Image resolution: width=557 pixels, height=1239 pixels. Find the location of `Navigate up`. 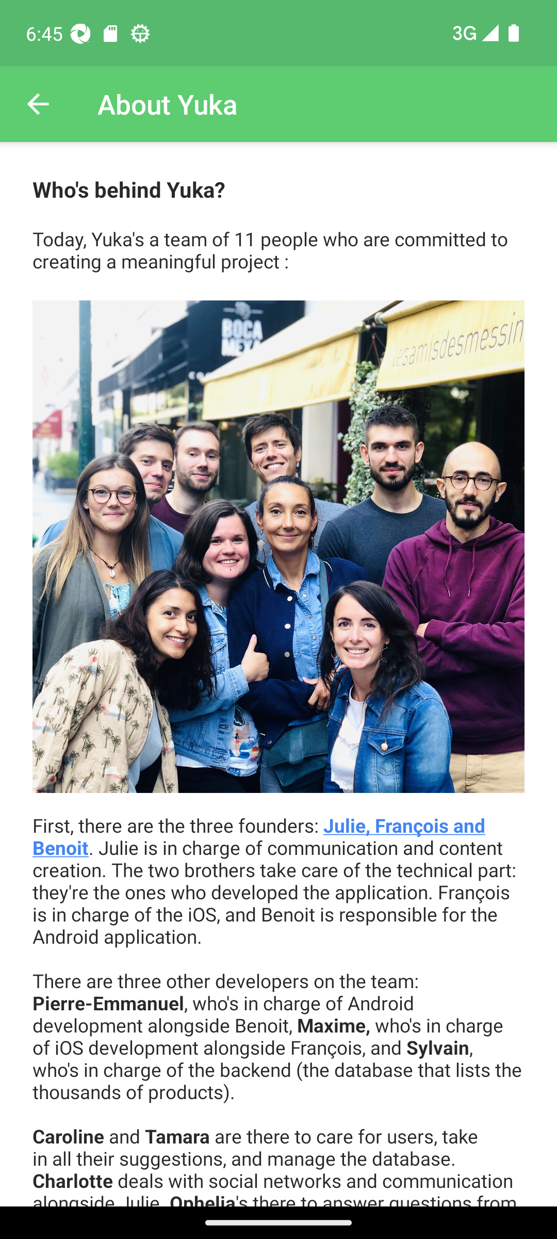

Navigate up is located at coordinates (38, 104).